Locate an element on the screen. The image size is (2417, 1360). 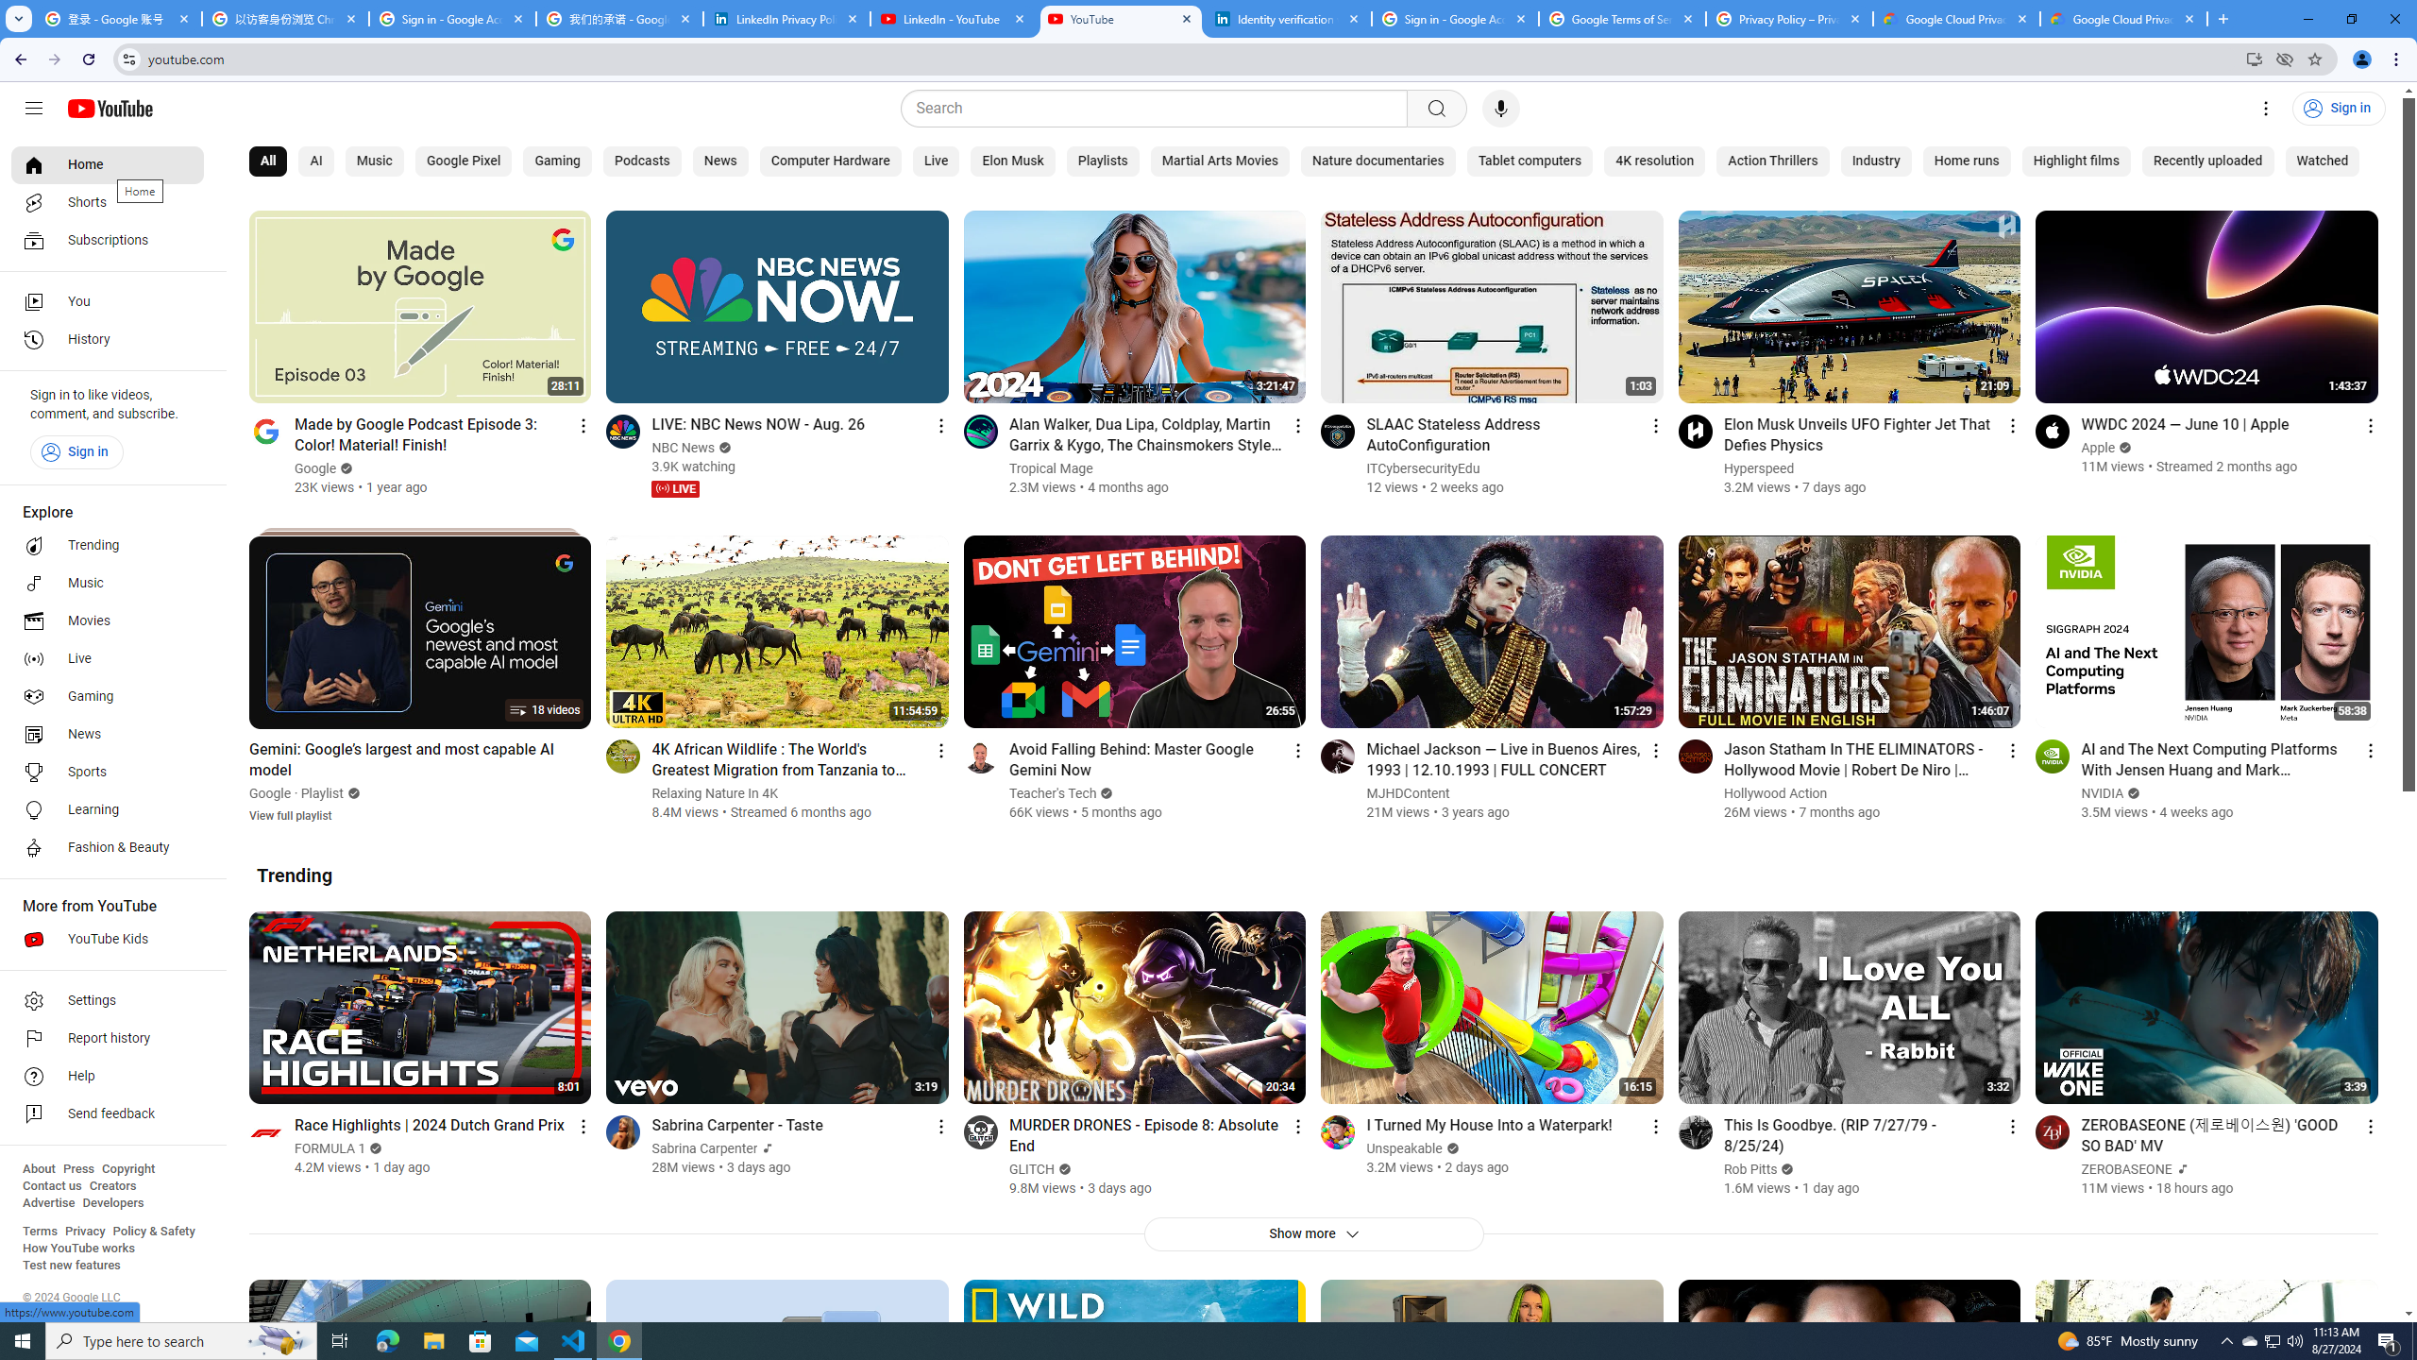
Rob Pitts is located at coordinates (1750, 1169).